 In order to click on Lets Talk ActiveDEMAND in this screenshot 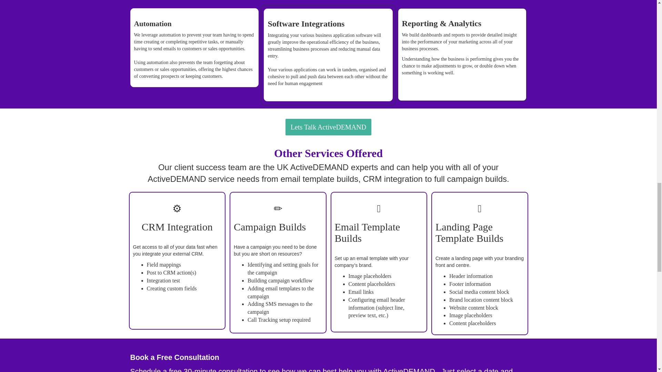, I will do `click(328, 127)`.